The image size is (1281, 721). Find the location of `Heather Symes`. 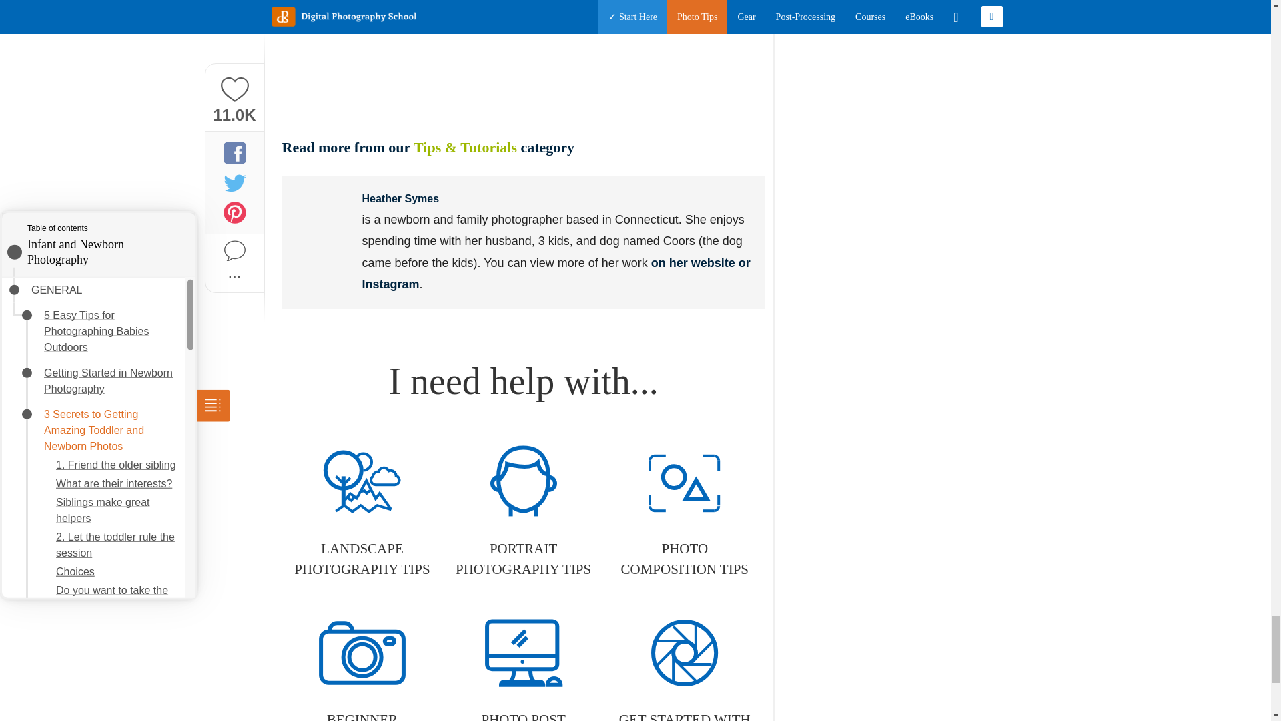

Heather Symes is located at coordinates (322, 216).